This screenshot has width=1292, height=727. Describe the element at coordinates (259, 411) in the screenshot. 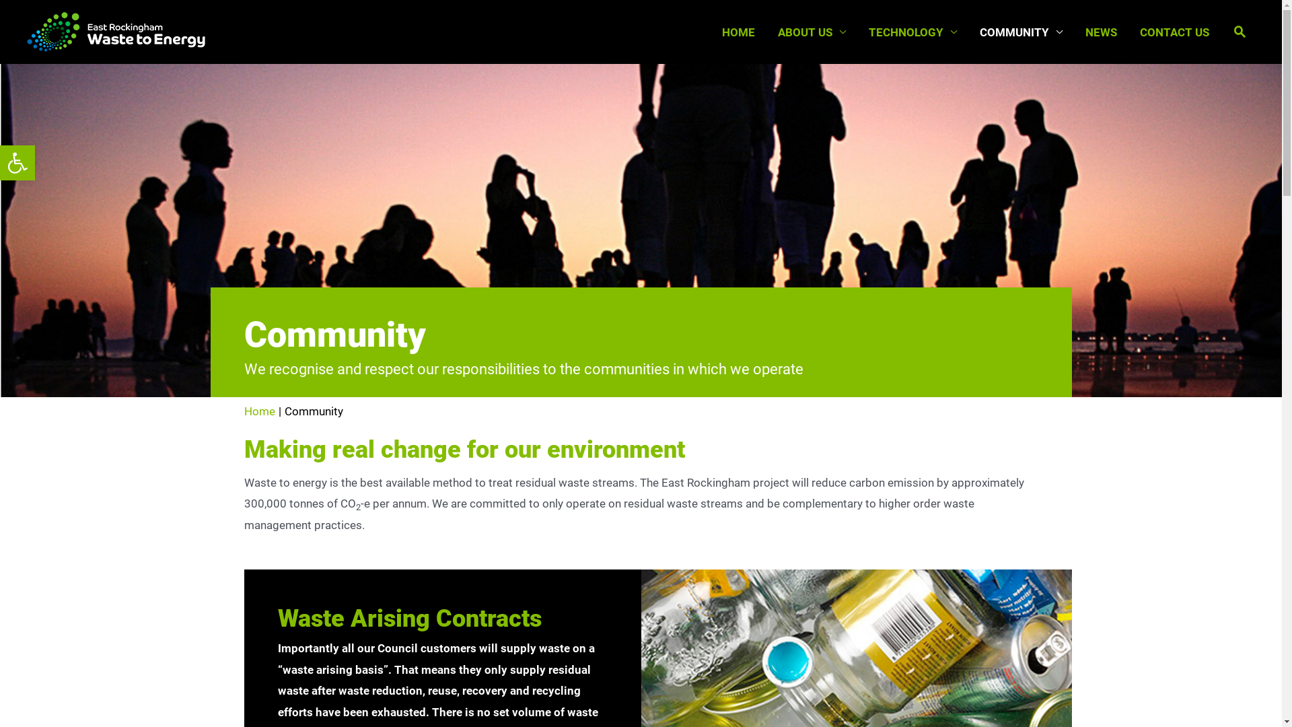

I see `Home` at that location.